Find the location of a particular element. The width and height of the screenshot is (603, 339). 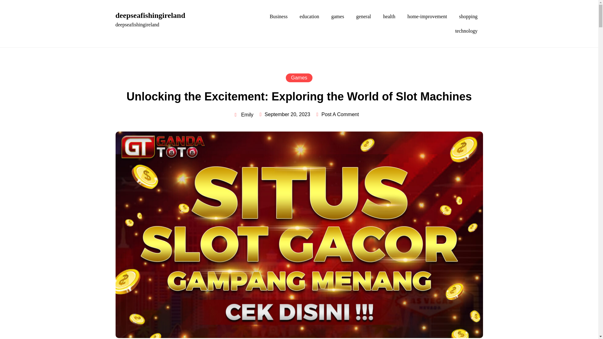

Business is located at coordinates (279, 16).